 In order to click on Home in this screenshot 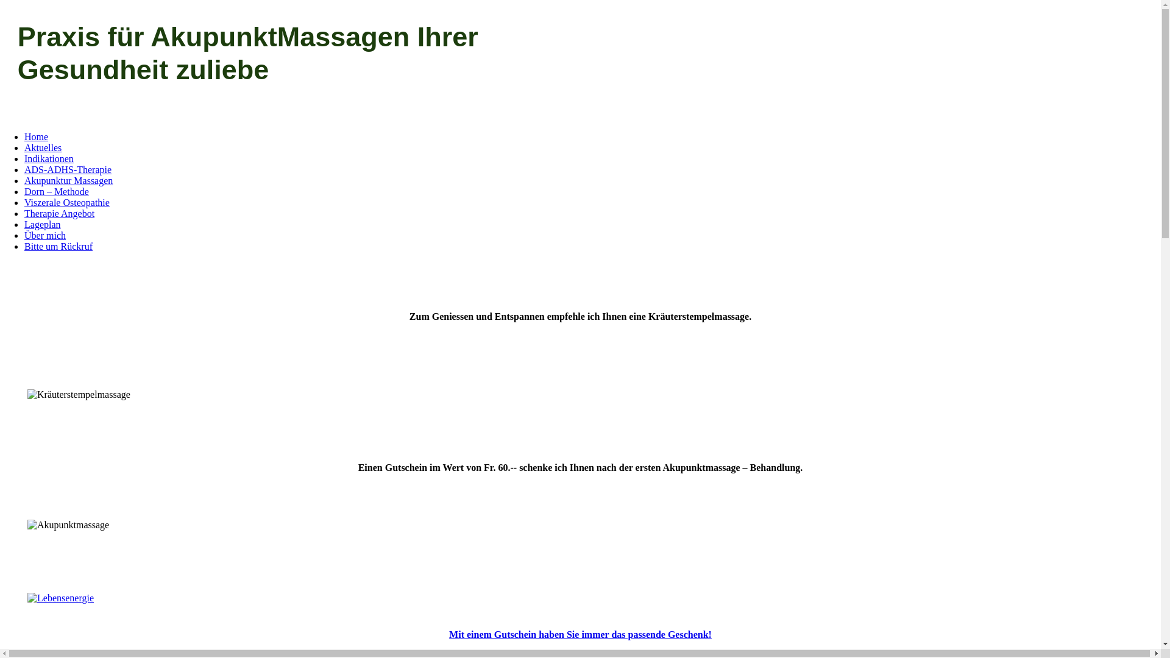, I will do `click(37, 136)`.